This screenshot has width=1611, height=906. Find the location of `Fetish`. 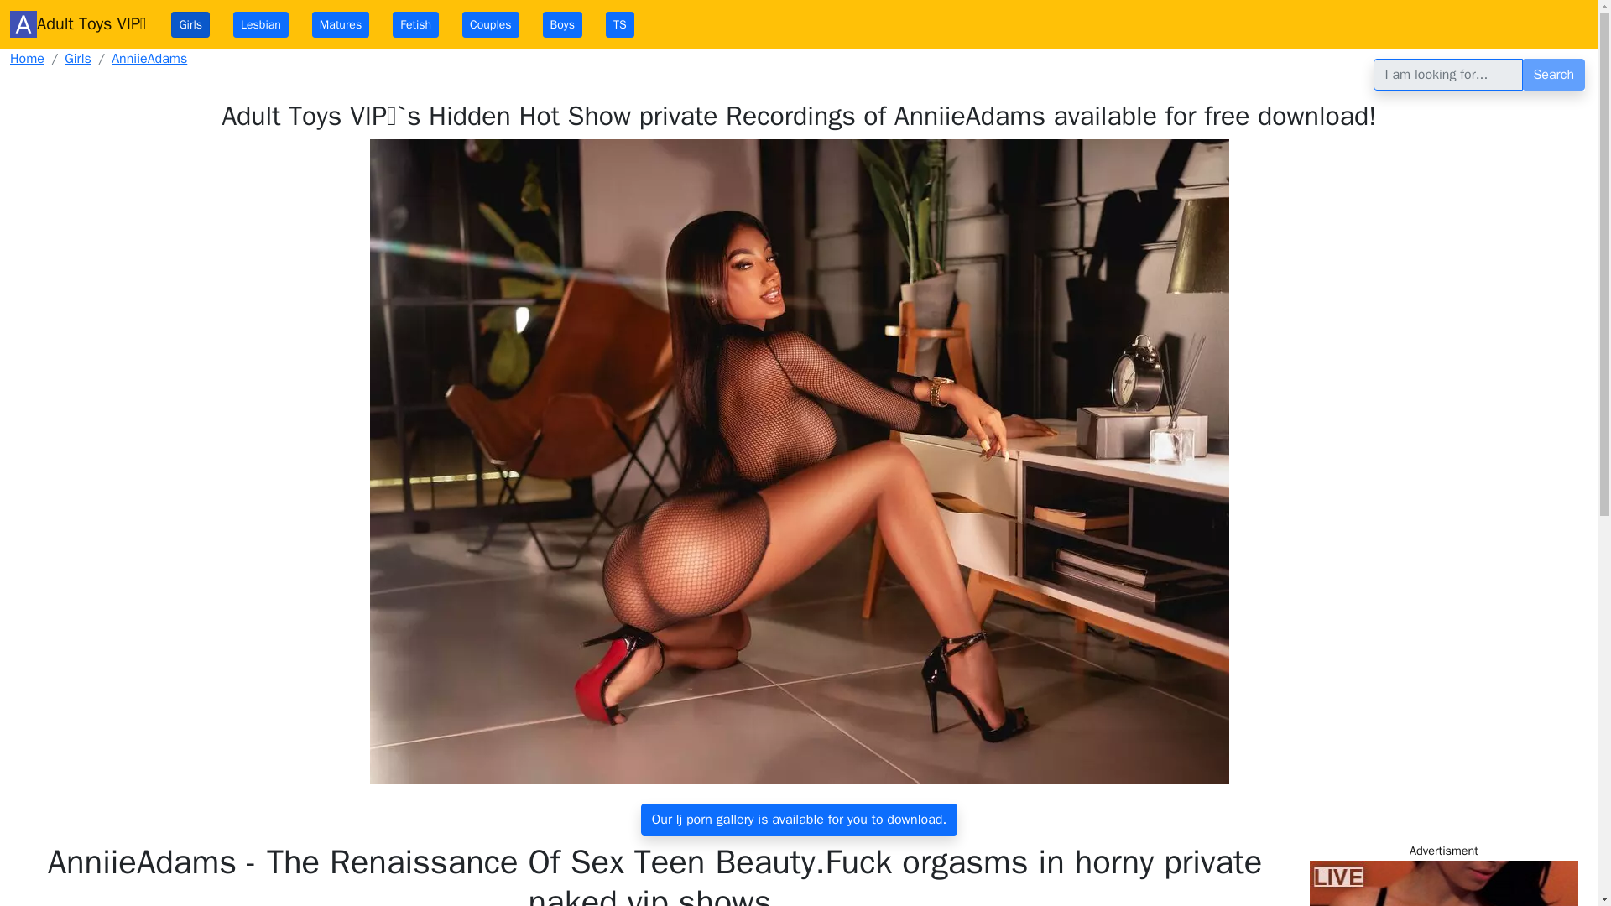

Fetish is located at coordinates (415, 25).